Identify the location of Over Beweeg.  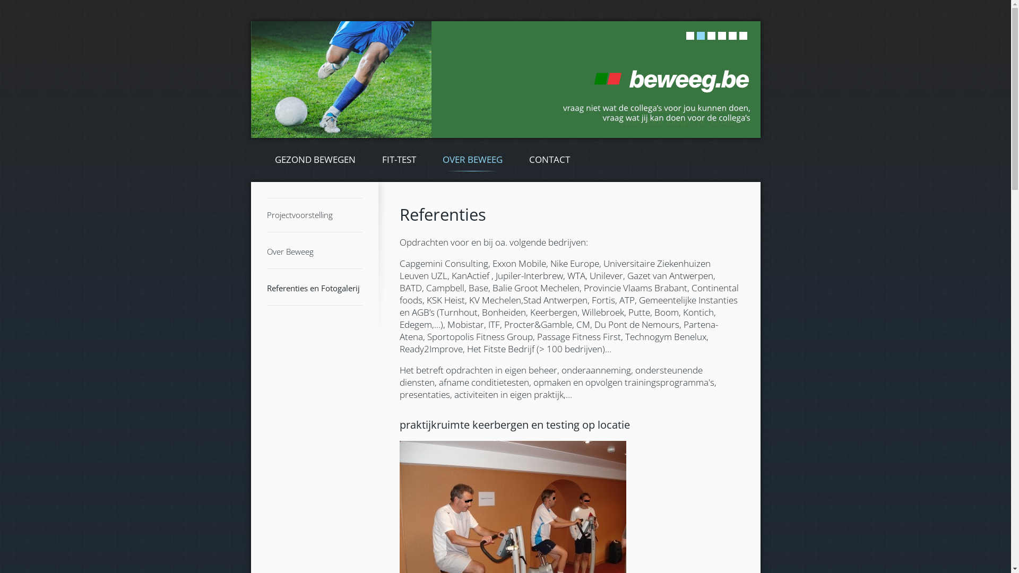
(290, 251).